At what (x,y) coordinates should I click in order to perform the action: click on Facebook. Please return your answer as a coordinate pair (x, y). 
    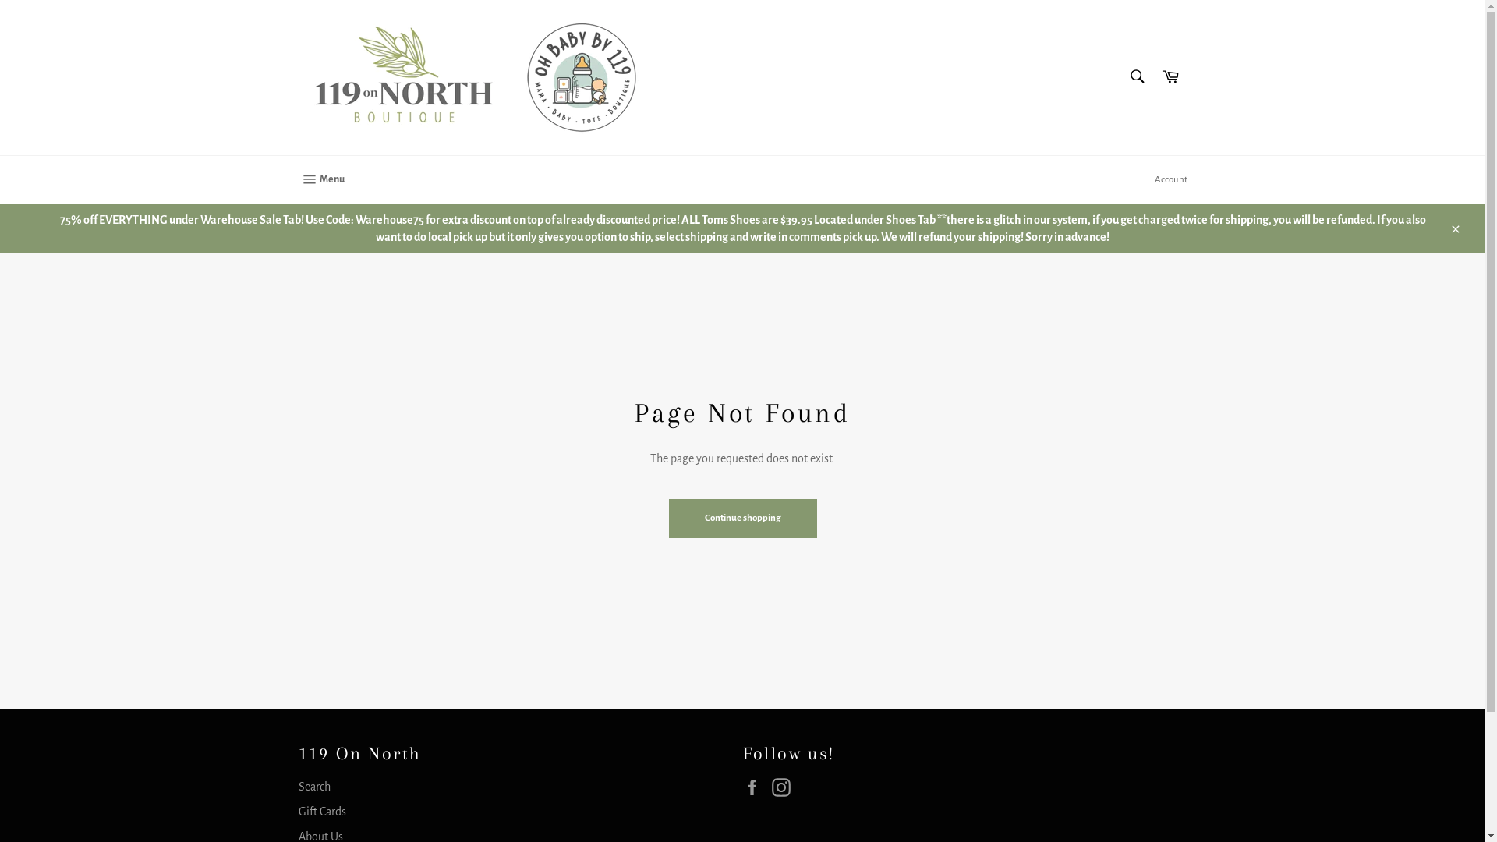
    Looking at the image, I should click on (756, 787).